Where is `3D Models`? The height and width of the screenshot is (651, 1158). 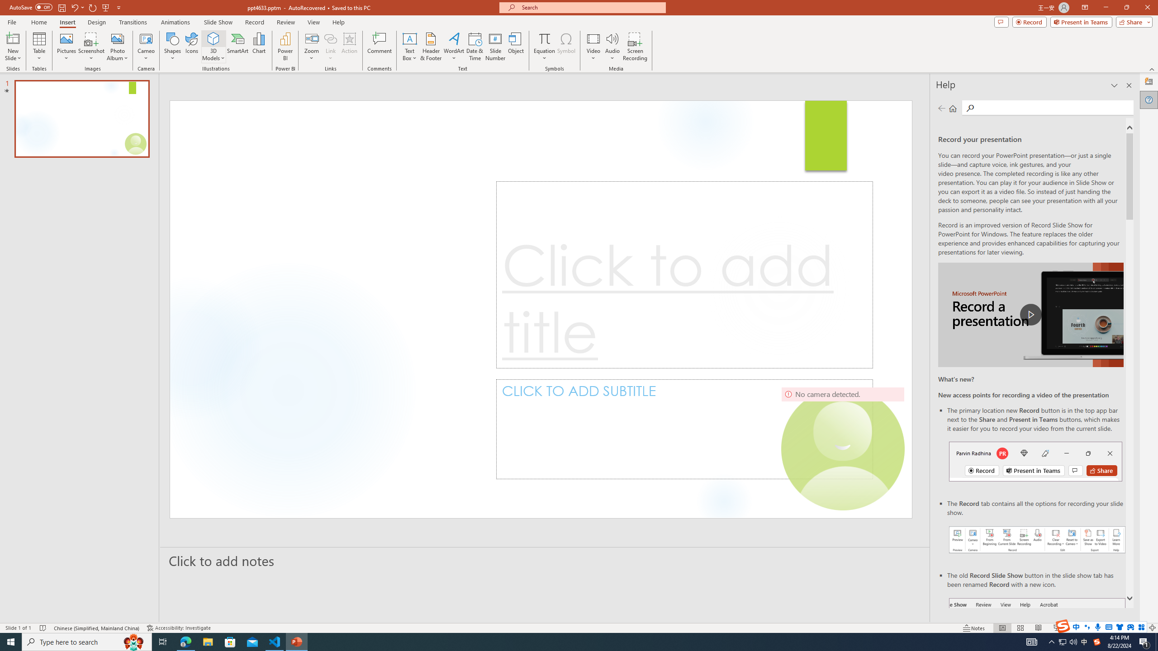 3D Models is located at coordinates (214, 38).